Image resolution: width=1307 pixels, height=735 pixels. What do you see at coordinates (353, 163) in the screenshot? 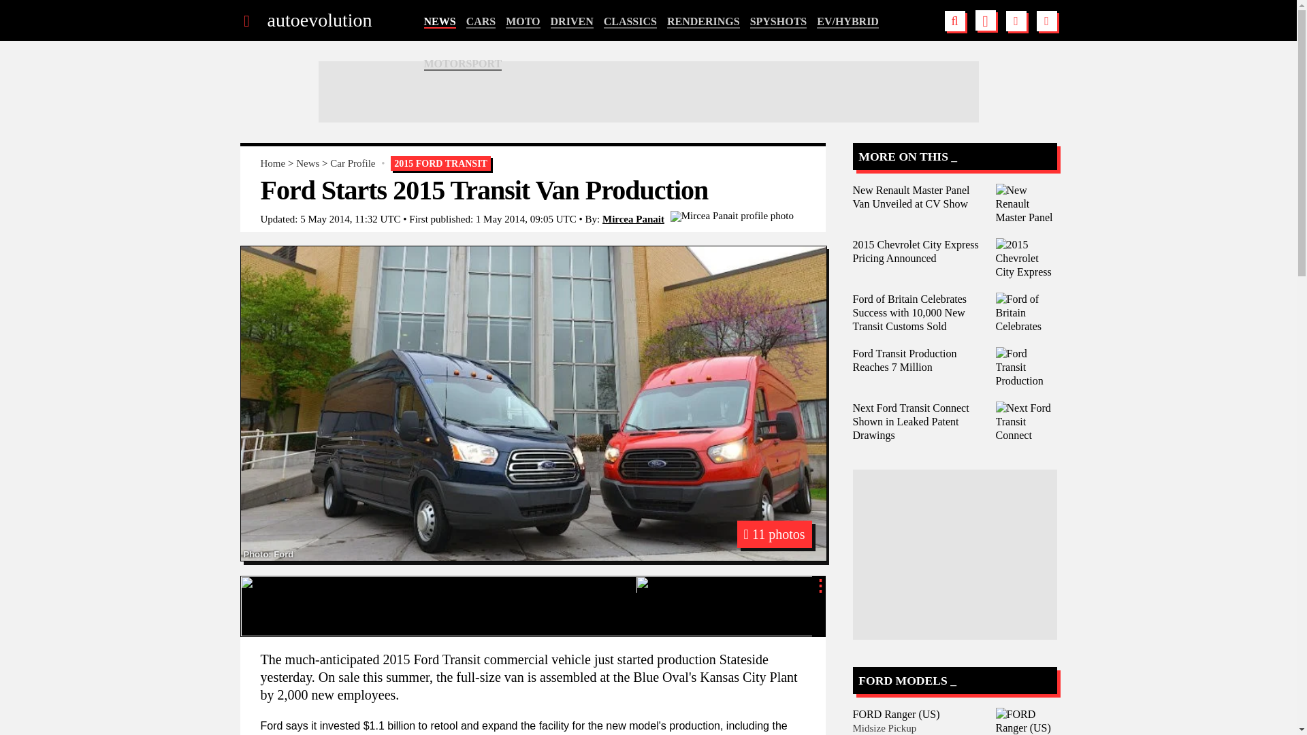
I see `Car Profile` at bounding box center [353, 163].